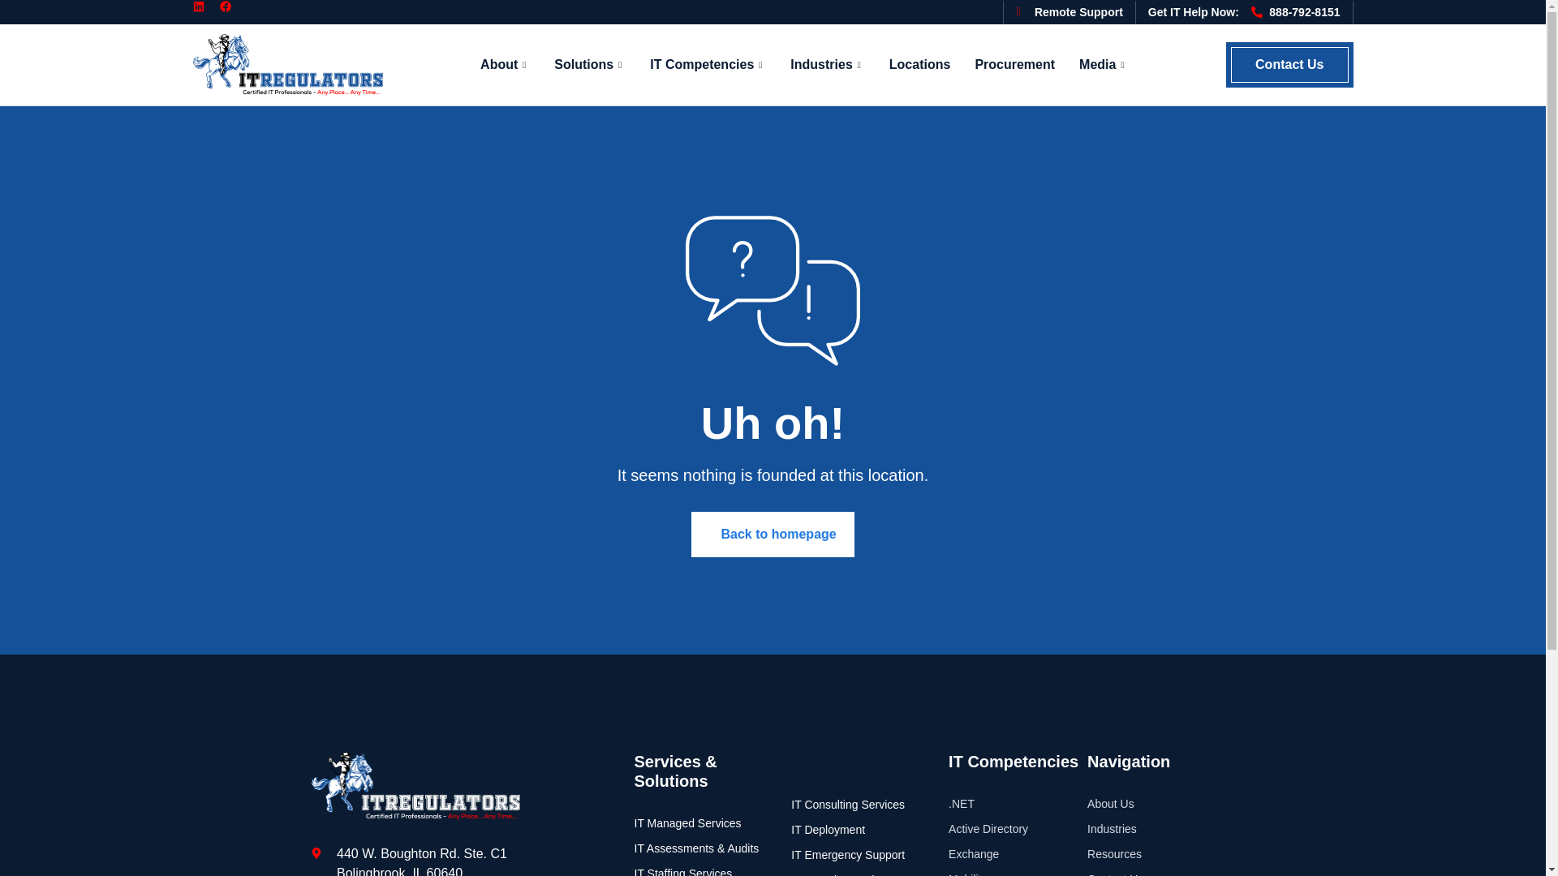 This screenshot has height=876, width=1558. What do you see at coordinates (589, 65) in the screenshot?
I see `Solutions` at bounding box center [589, 65].